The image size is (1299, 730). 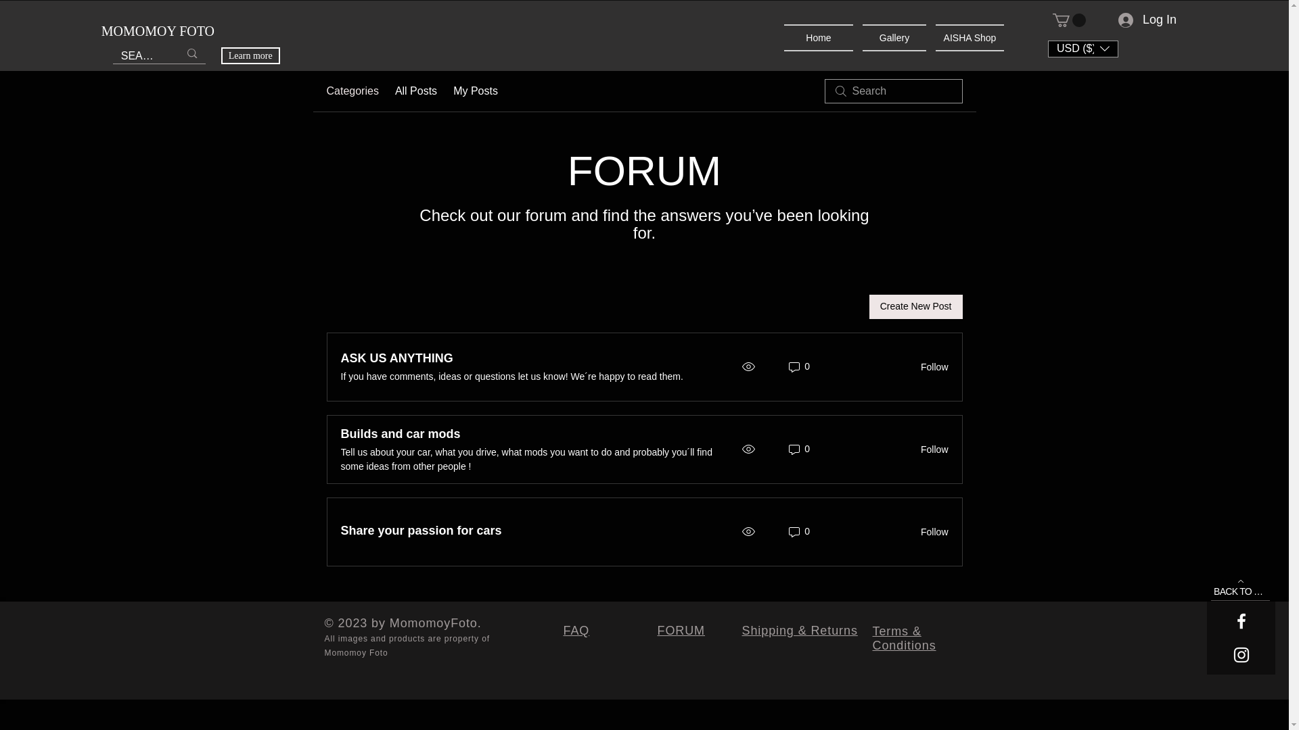 What do you see at coordinates (576, 630) in the screenshot?
I see `FAQ` at bounding box center [576, 630].